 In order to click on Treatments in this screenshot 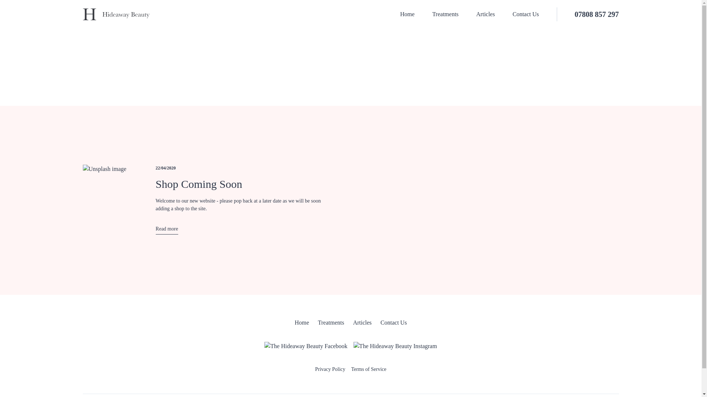, I will do `click(331, 323)`.